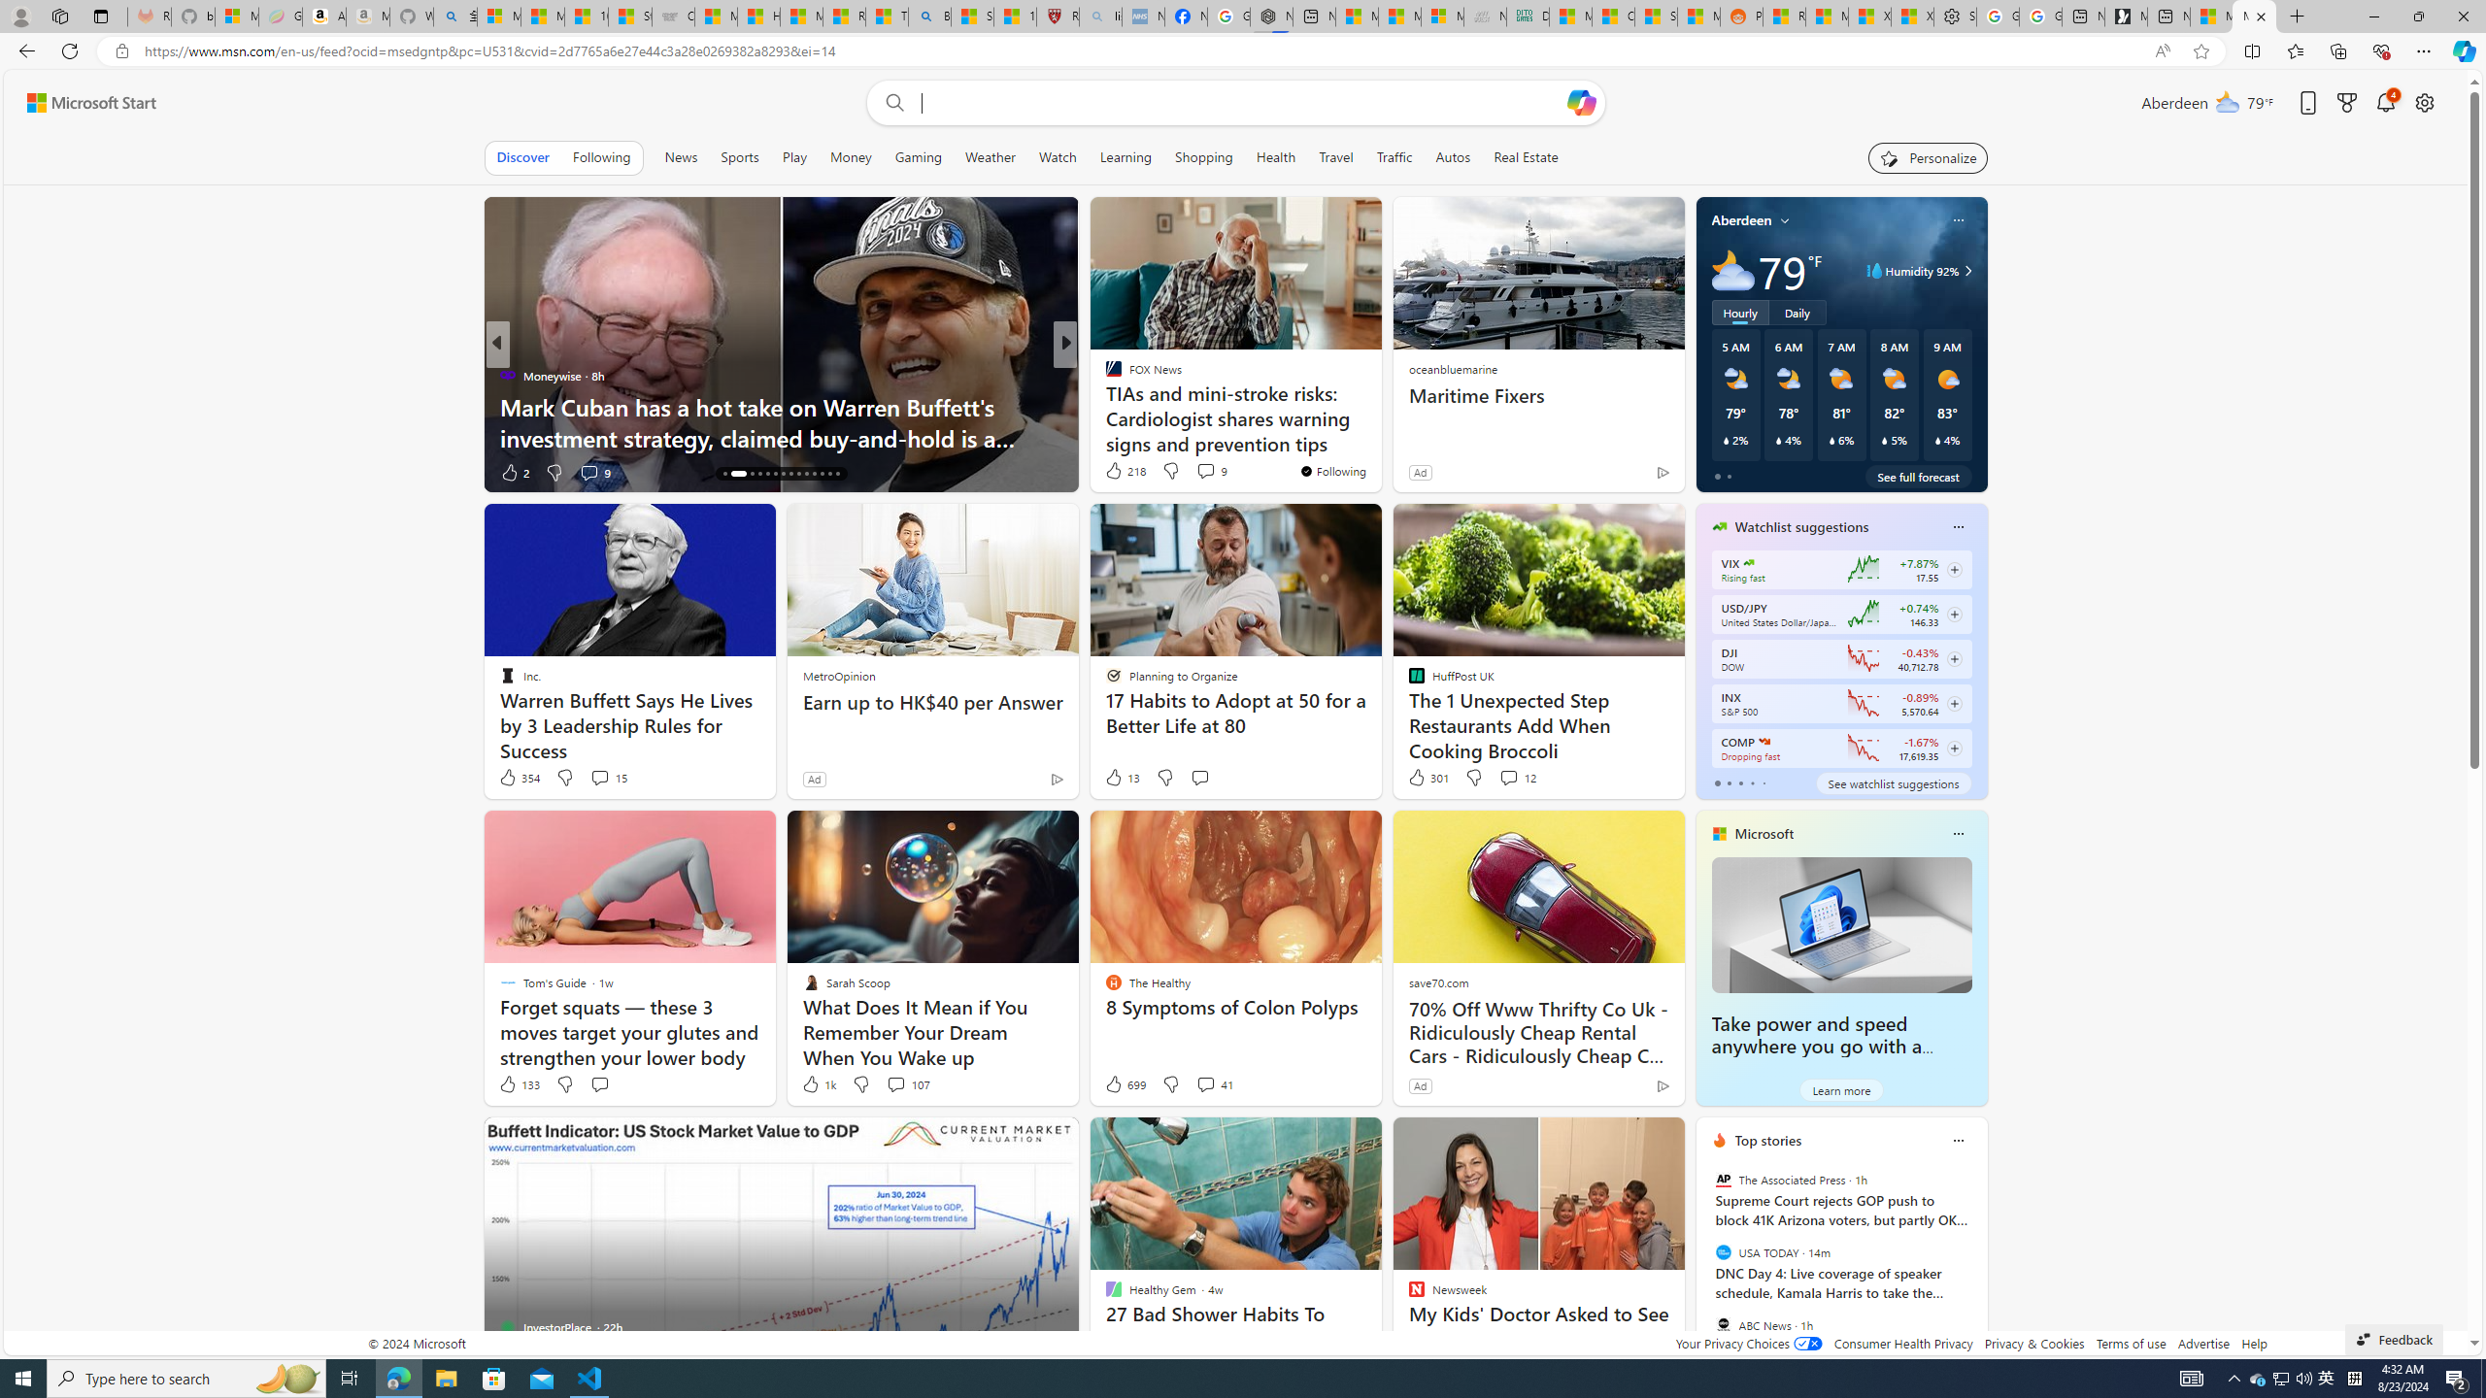  I want to click on 67 Like, so click(1115, 472).